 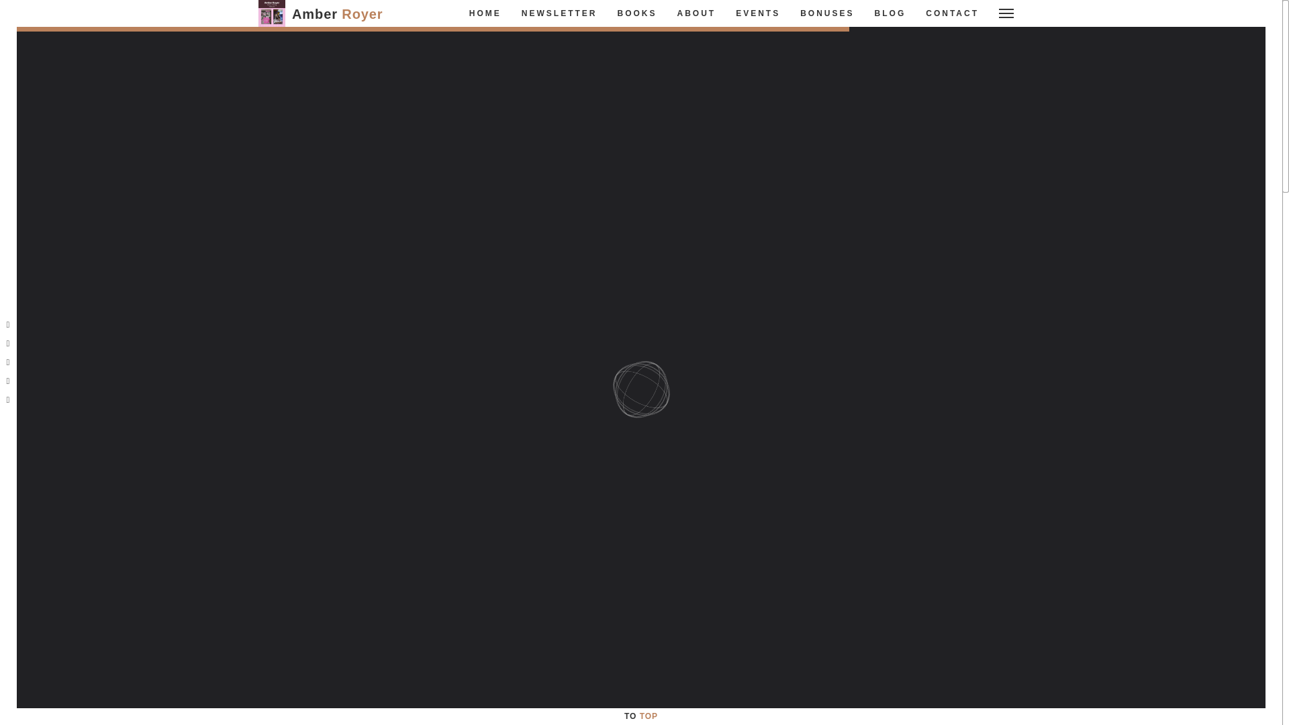 What do you see at coordinates (560, 13) in the screenshot?
I see `TO TOP` at bounding box center [560, 13].